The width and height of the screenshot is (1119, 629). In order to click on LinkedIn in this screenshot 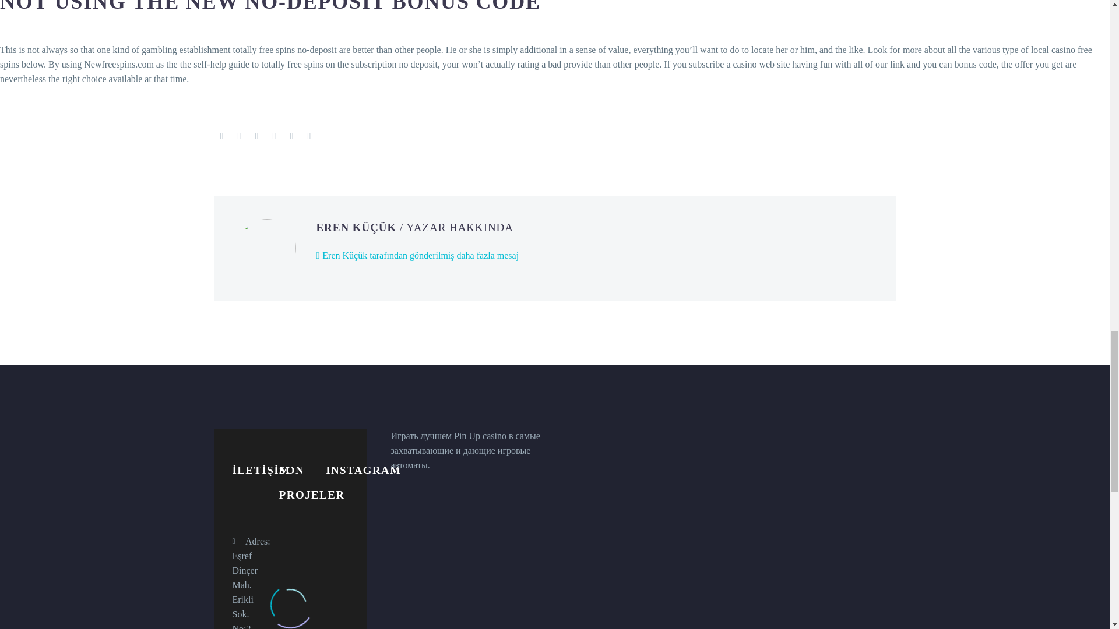, I will do `click(291, 136)`.